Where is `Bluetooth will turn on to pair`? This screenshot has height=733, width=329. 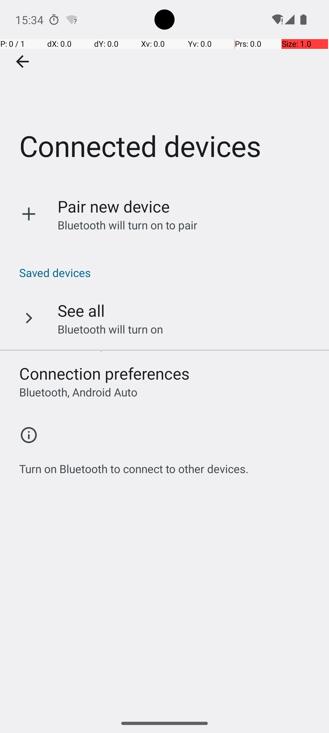
Bluetooth will turn on to pair is located at coordinates (128, 225).